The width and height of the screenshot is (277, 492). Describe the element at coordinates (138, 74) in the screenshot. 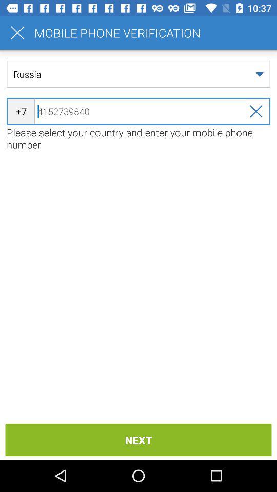

I see `choose russia icon` at that location.